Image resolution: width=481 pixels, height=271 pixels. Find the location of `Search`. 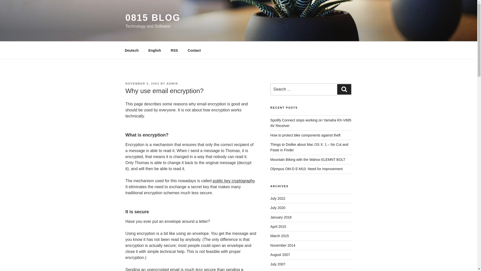

Search is located at coordinates (344, 89).